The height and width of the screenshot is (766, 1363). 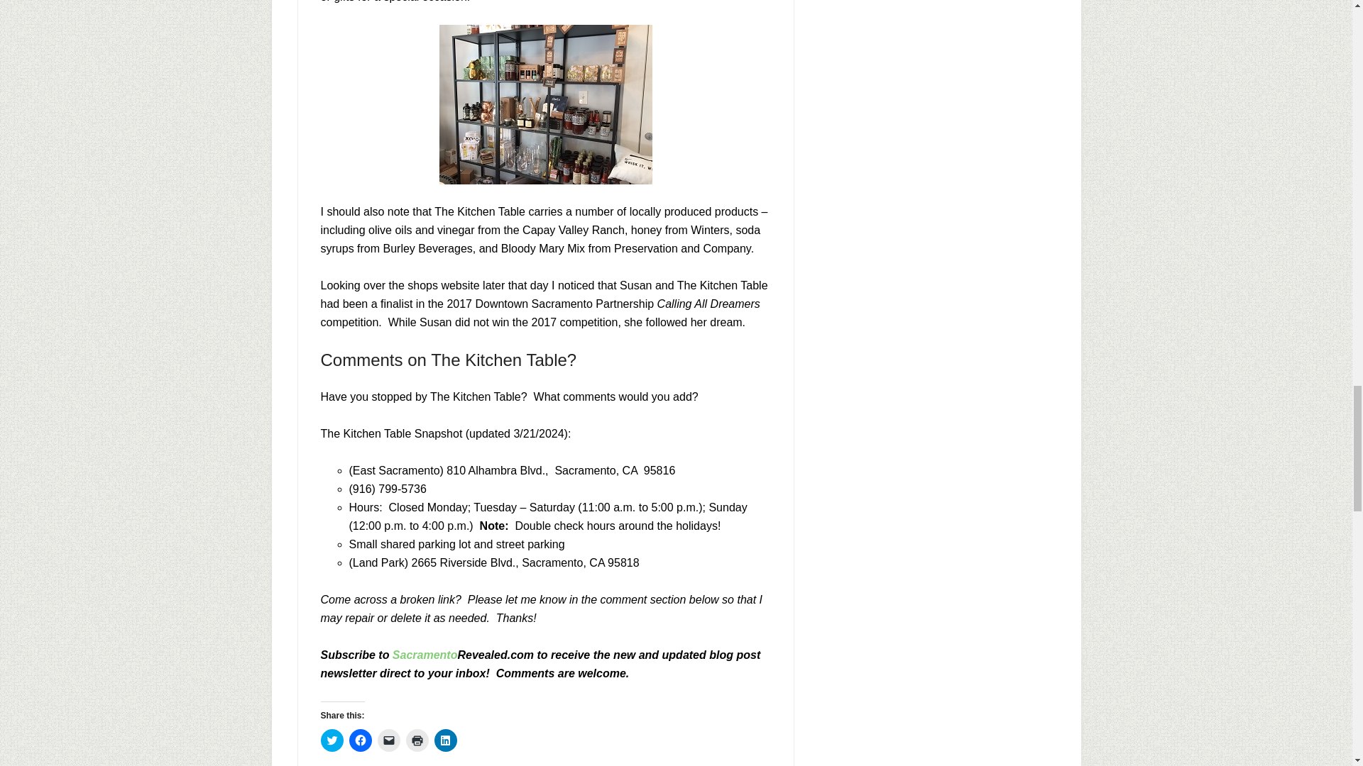 I want to click on Click to email a link to a friend, so click(x=389, y=740).